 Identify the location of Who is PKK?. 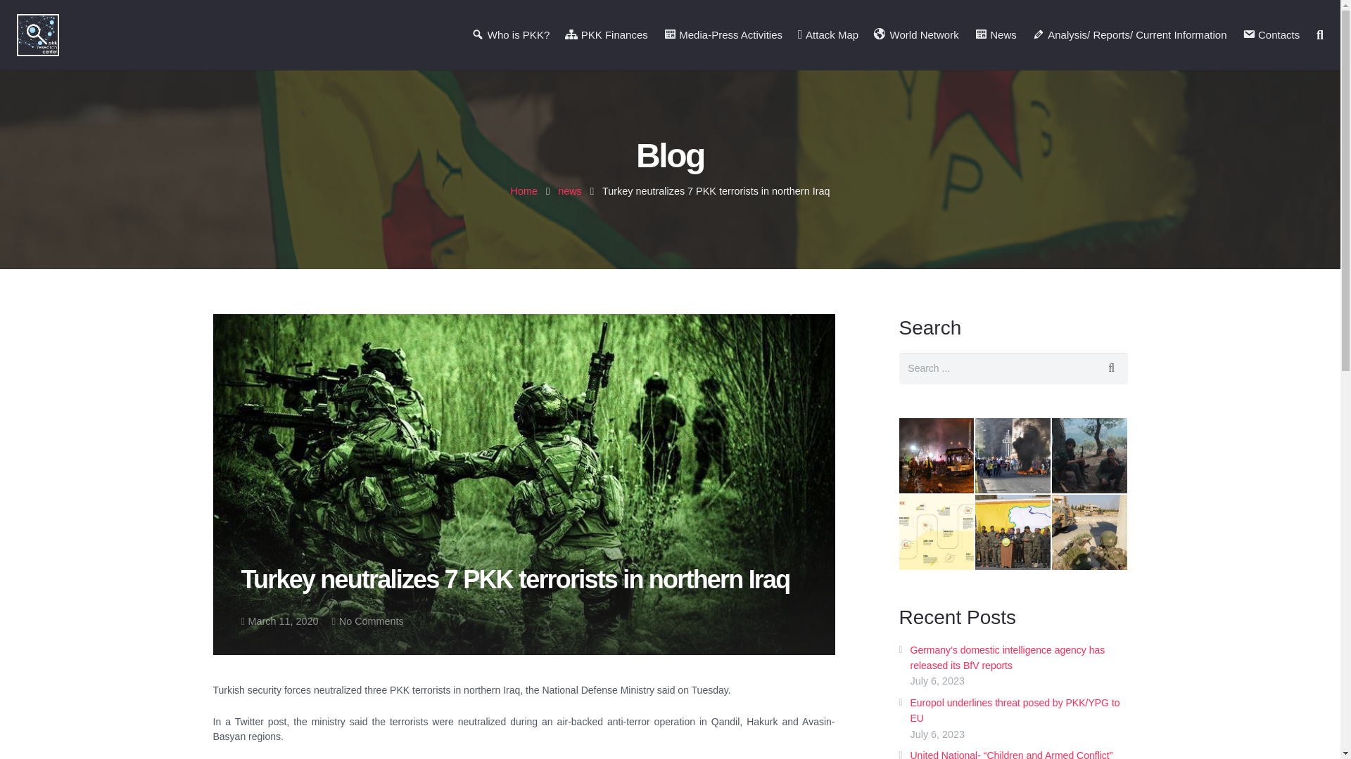
(509, 35).